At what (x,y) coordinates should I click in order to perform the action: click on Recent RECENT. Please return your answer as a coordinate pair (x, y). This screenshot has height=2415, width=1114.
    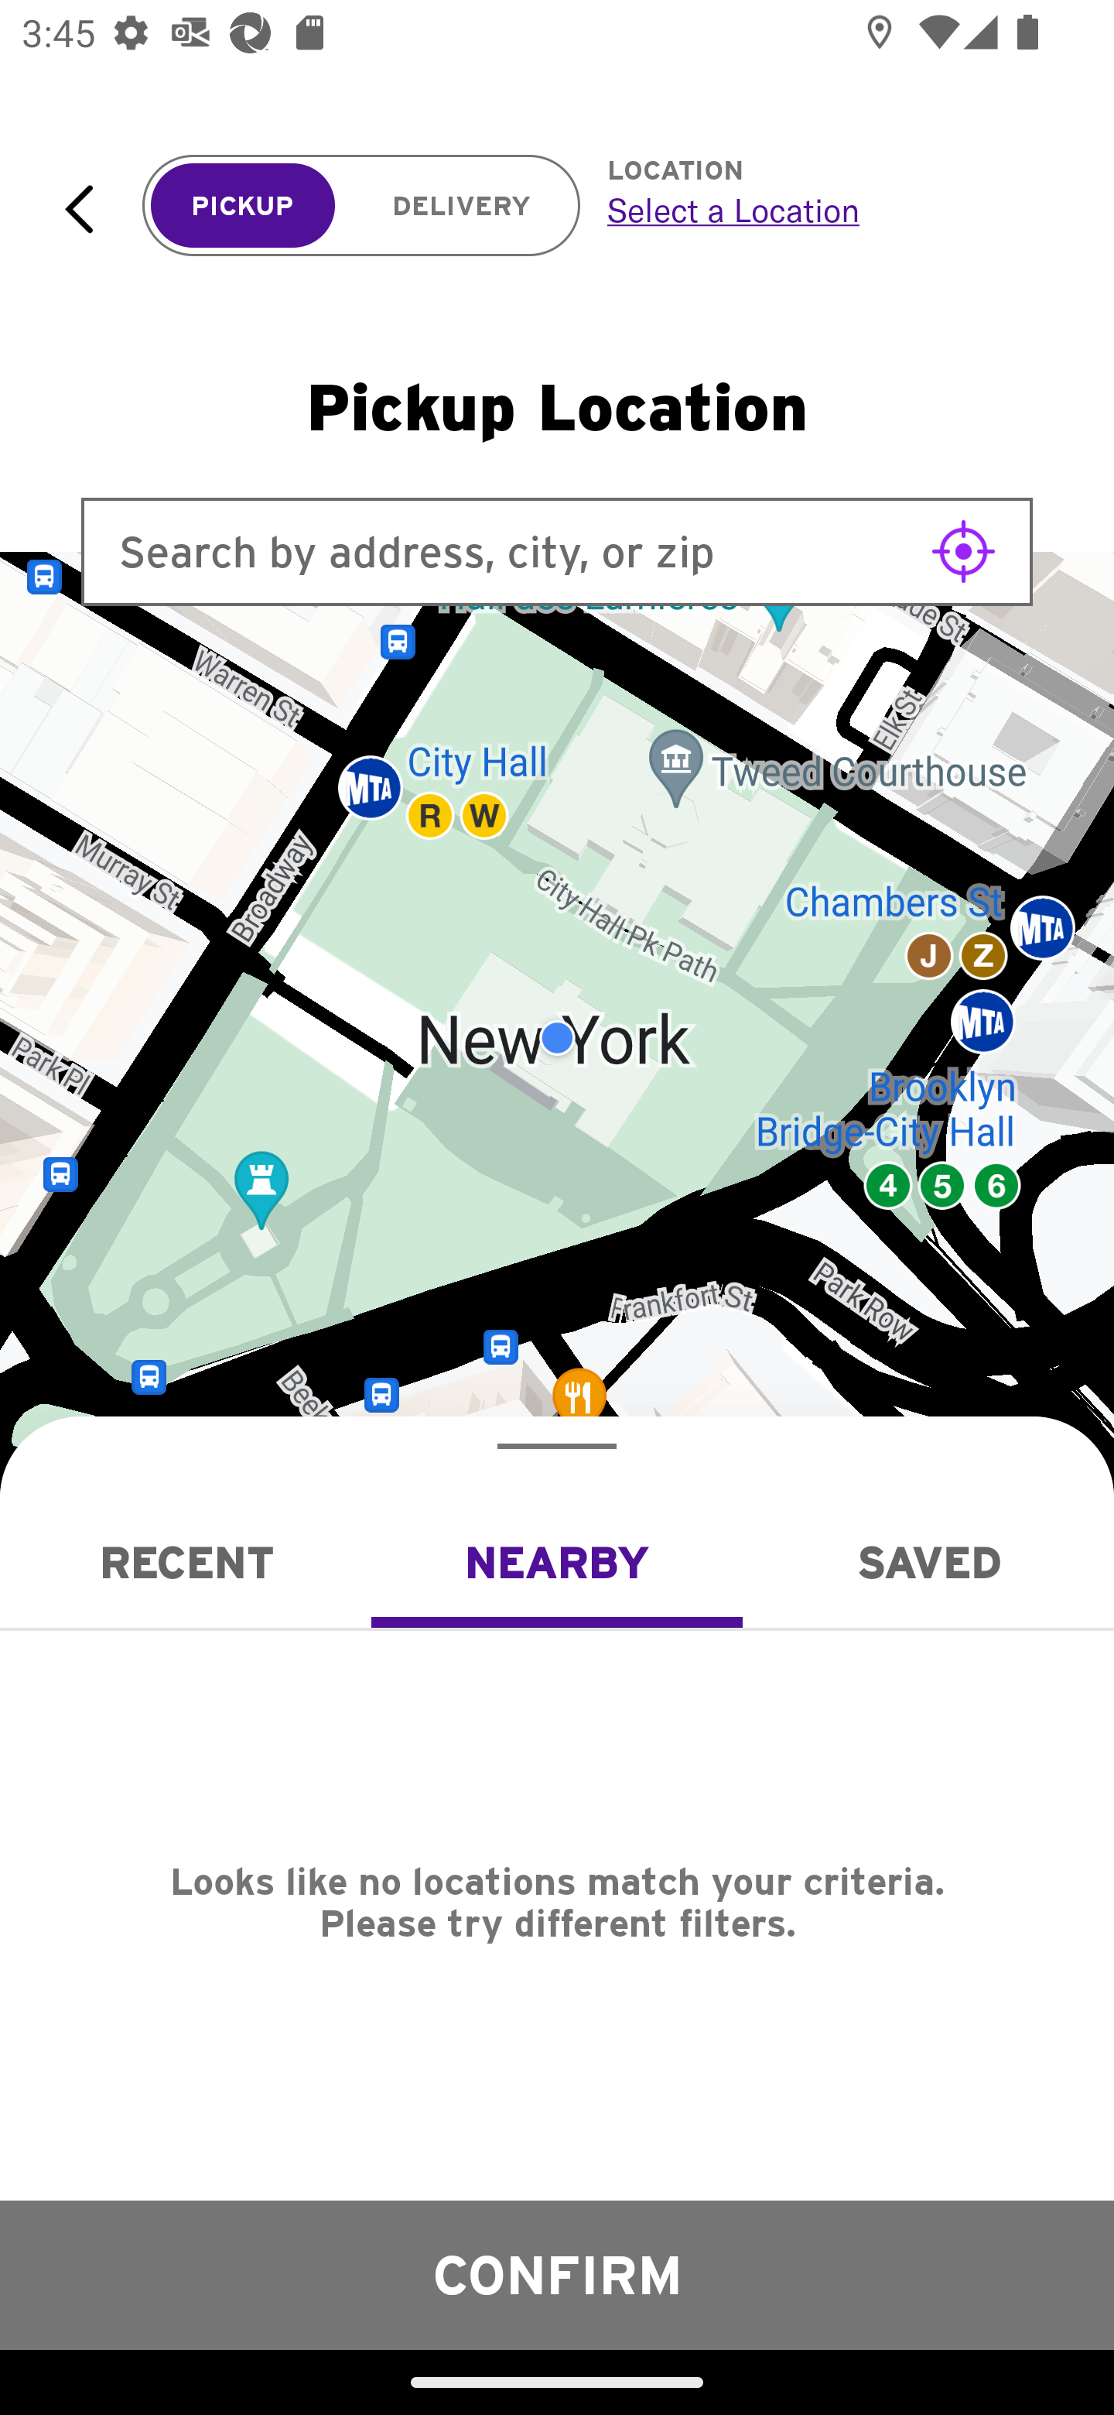
    Looking at the image, I should click on (186, 1562).